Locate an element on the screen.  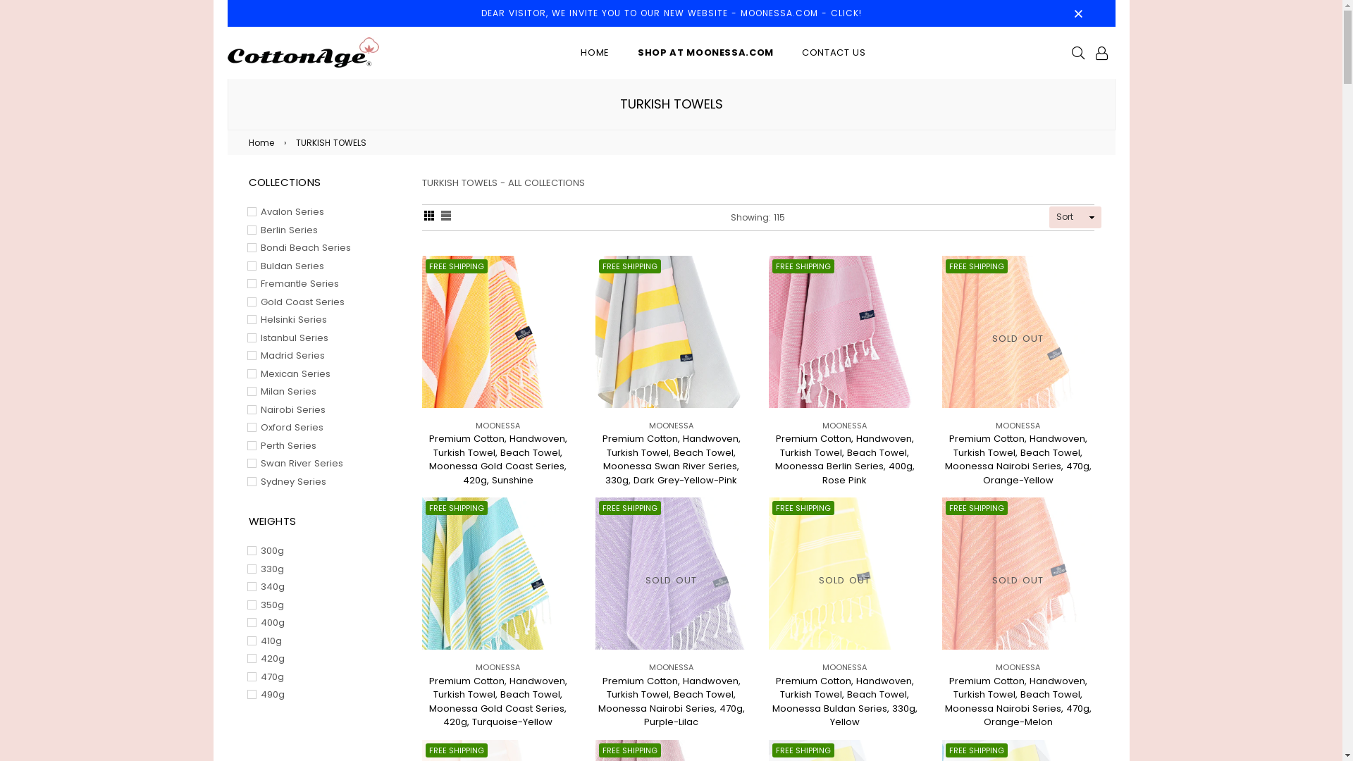
CONTACT US is located at coordinates (834, 52).